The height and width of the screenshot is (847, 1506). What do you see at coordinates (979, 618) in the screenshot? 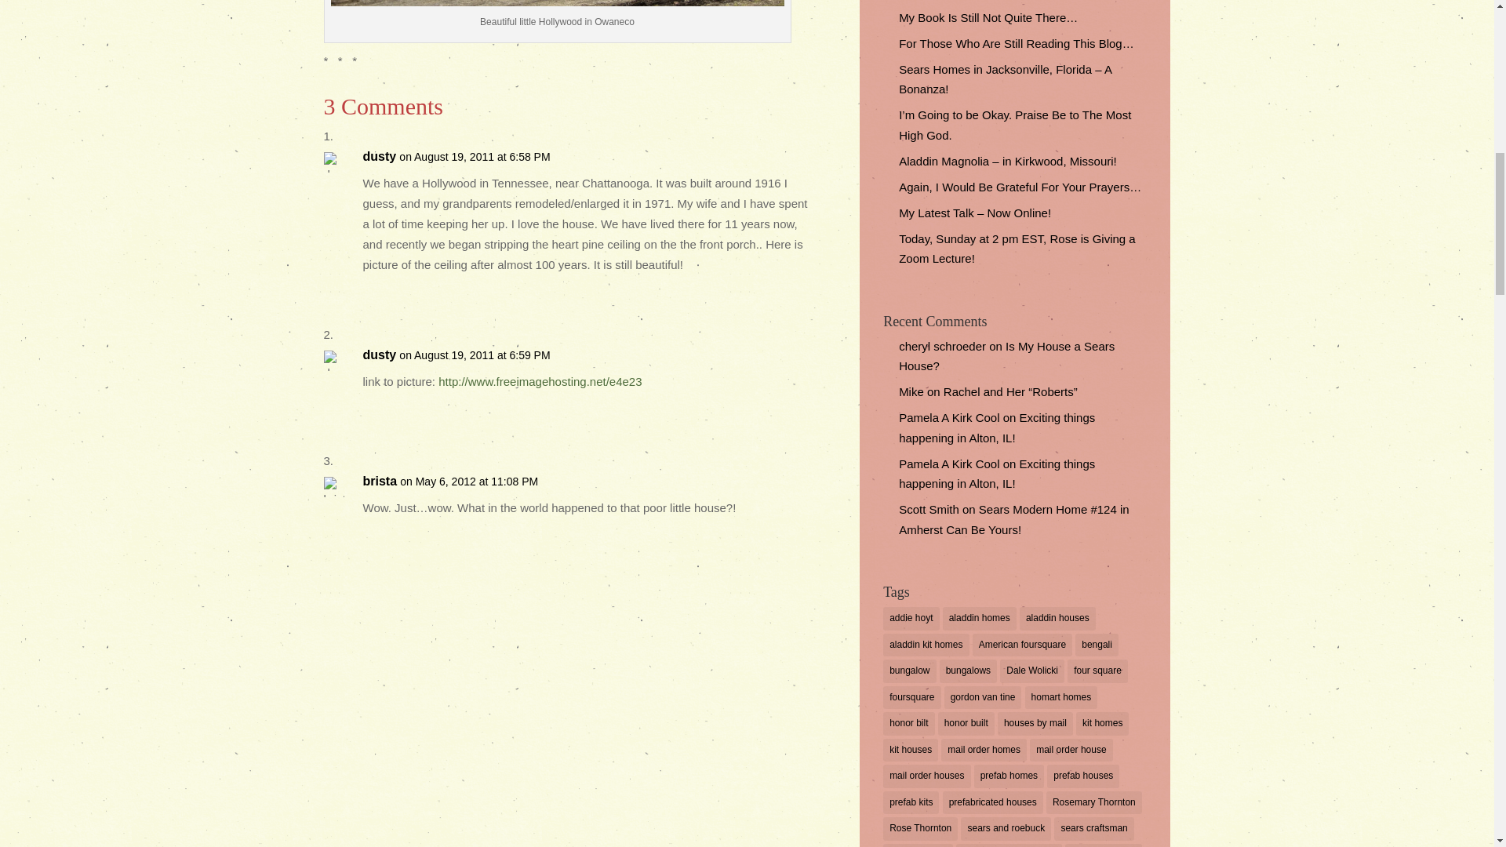
I see `aladdin homes` at bounding box center [979, 618].